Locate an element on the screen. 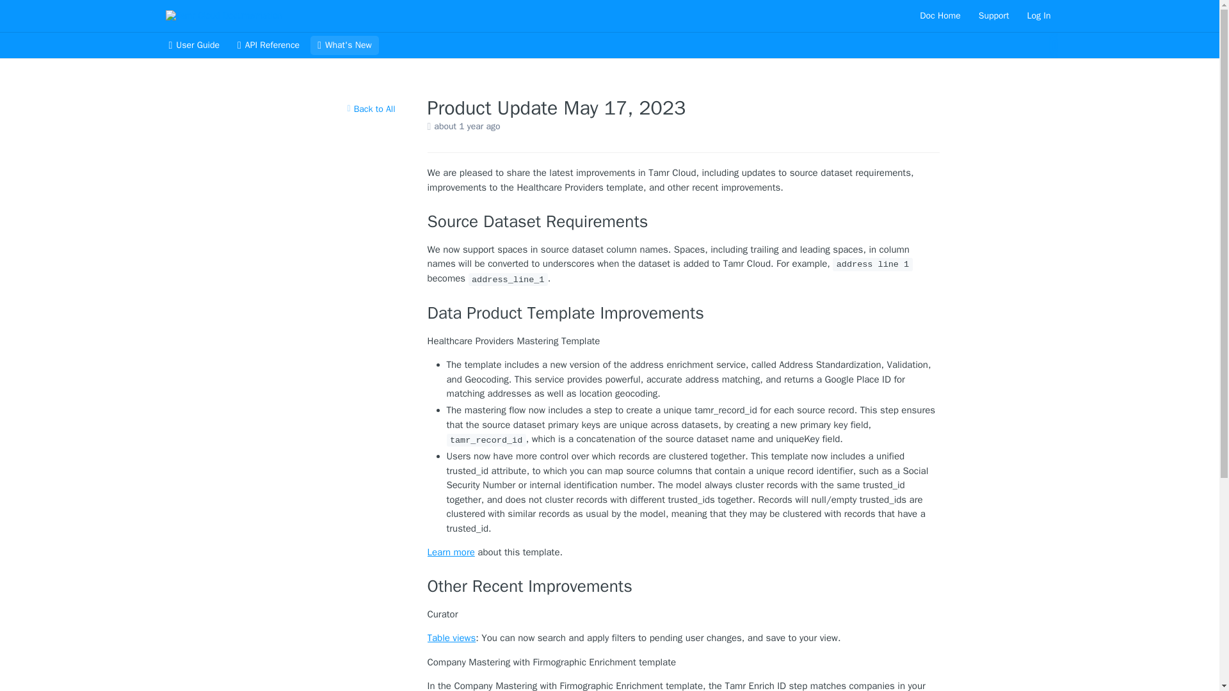 Image resolution: width=1229 pixels, height=691 pixels. API Reference is located at coordinates (268, 45).